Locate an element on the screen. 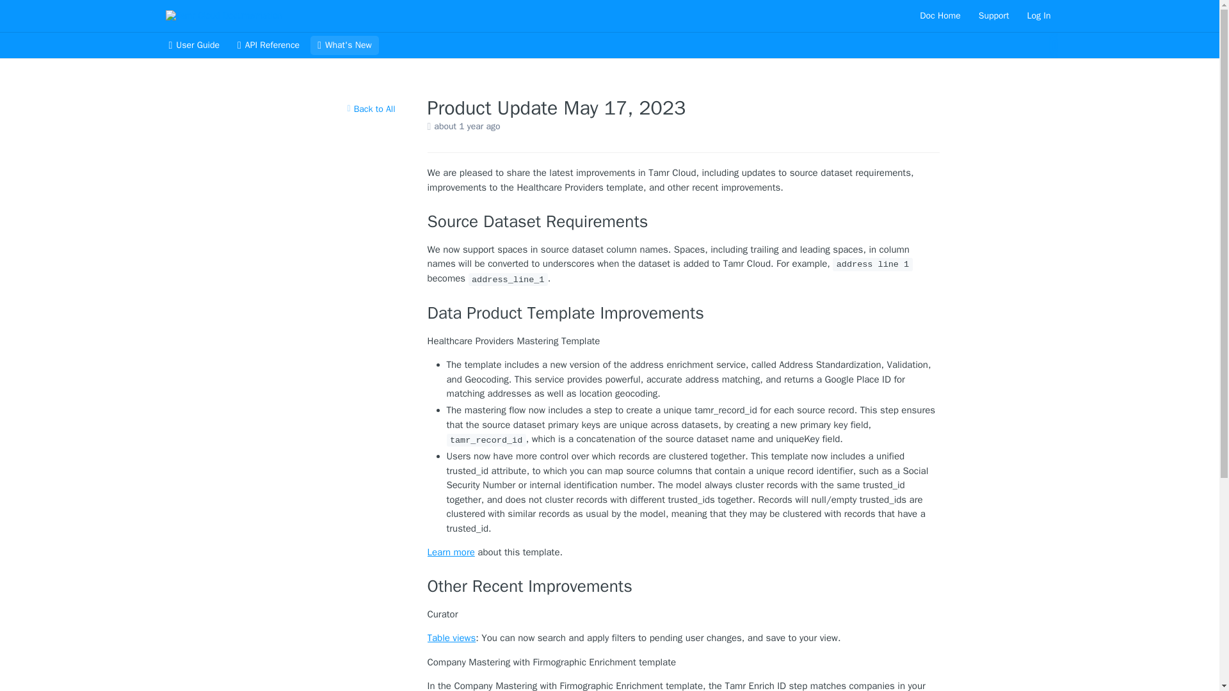 Image resolution: width=1229 pixels, height=691 pixels. API Reference is located at coordinates (268, 45).